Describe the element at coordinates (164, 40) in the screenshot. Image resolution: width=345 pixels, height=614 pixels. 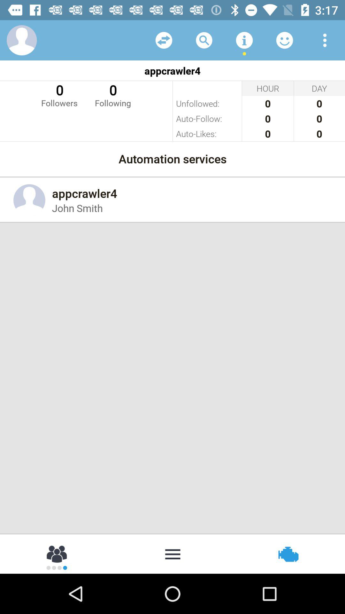
I see `launch icon above the appcrawler4 item` at that location.